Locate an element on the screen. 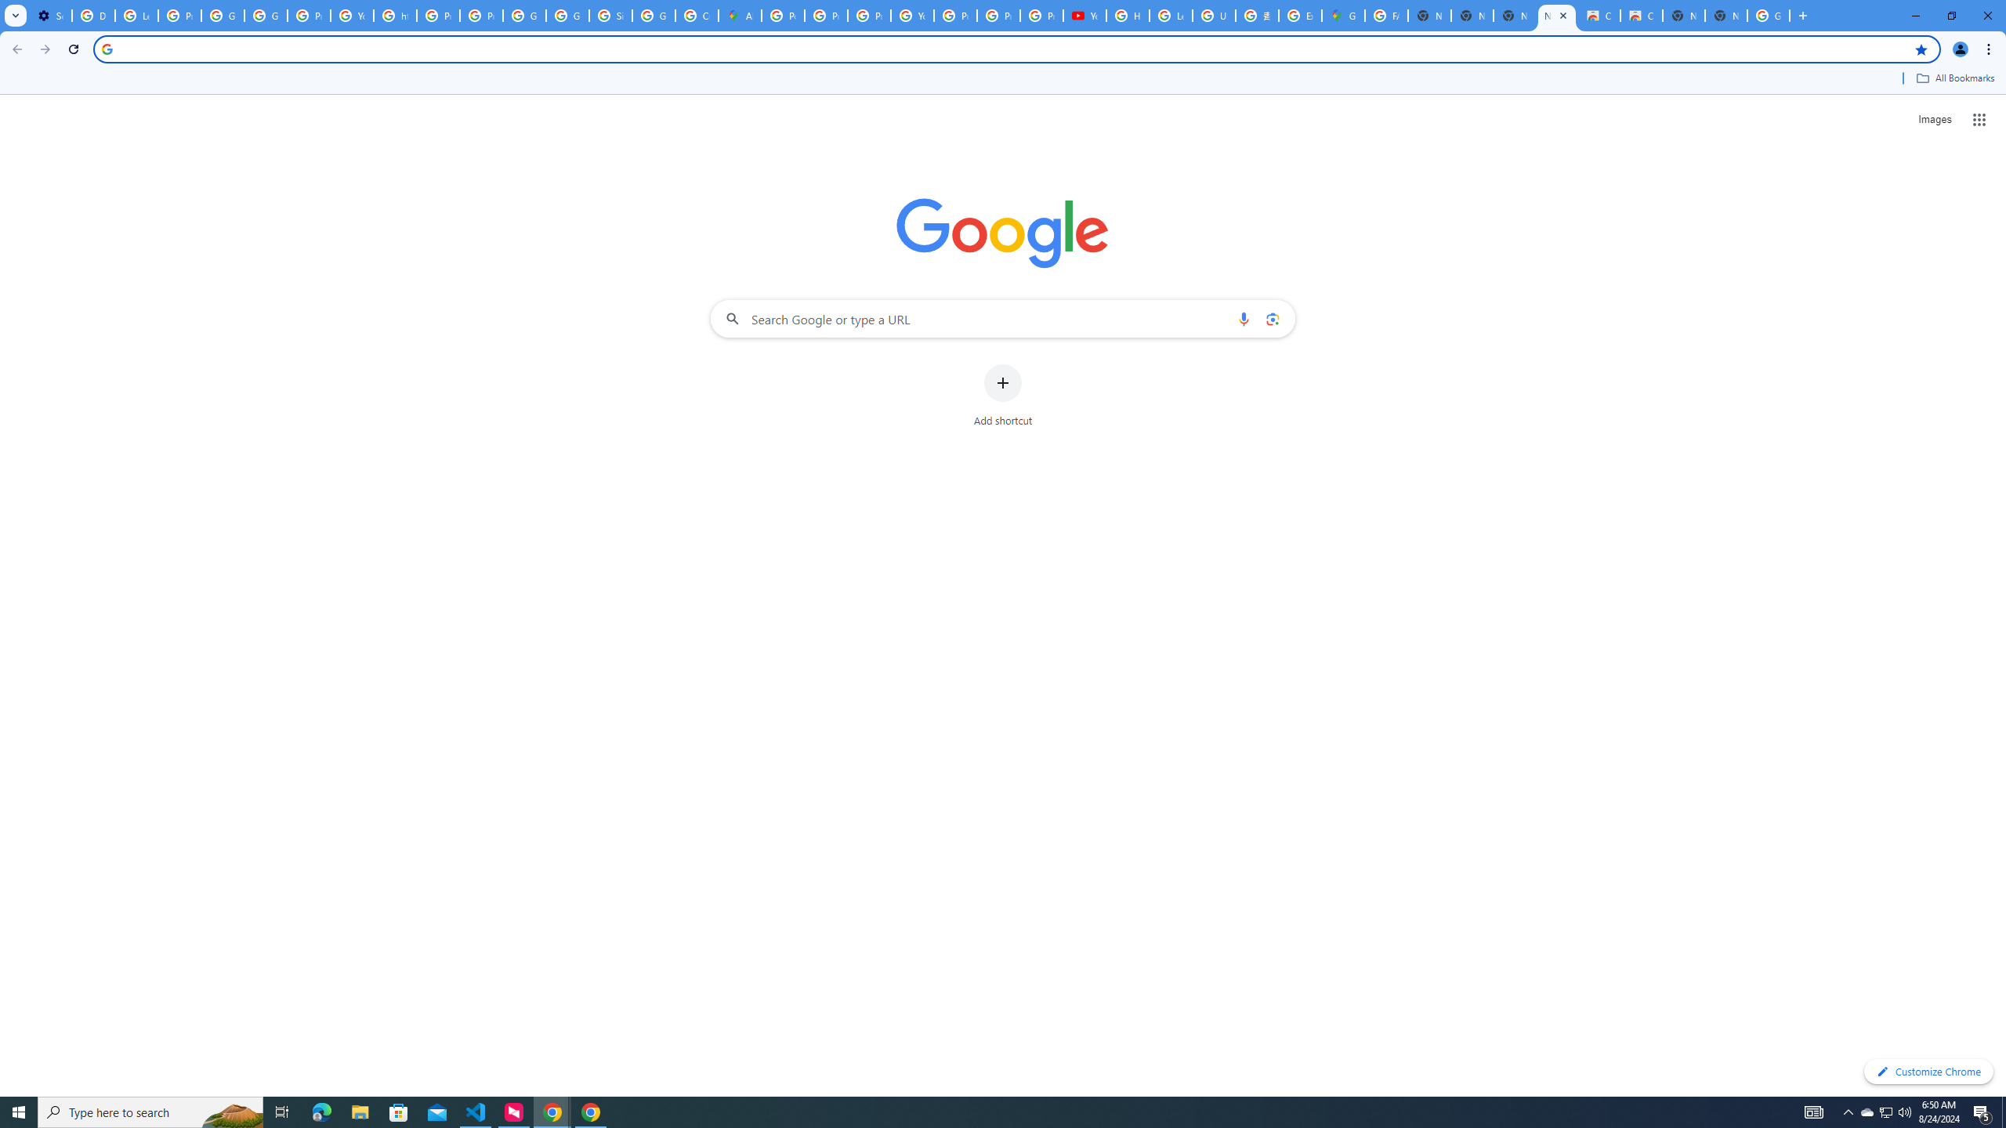 The image size is (2006, 1128). Privacy Checkup is located at coordinates (1042, 16).